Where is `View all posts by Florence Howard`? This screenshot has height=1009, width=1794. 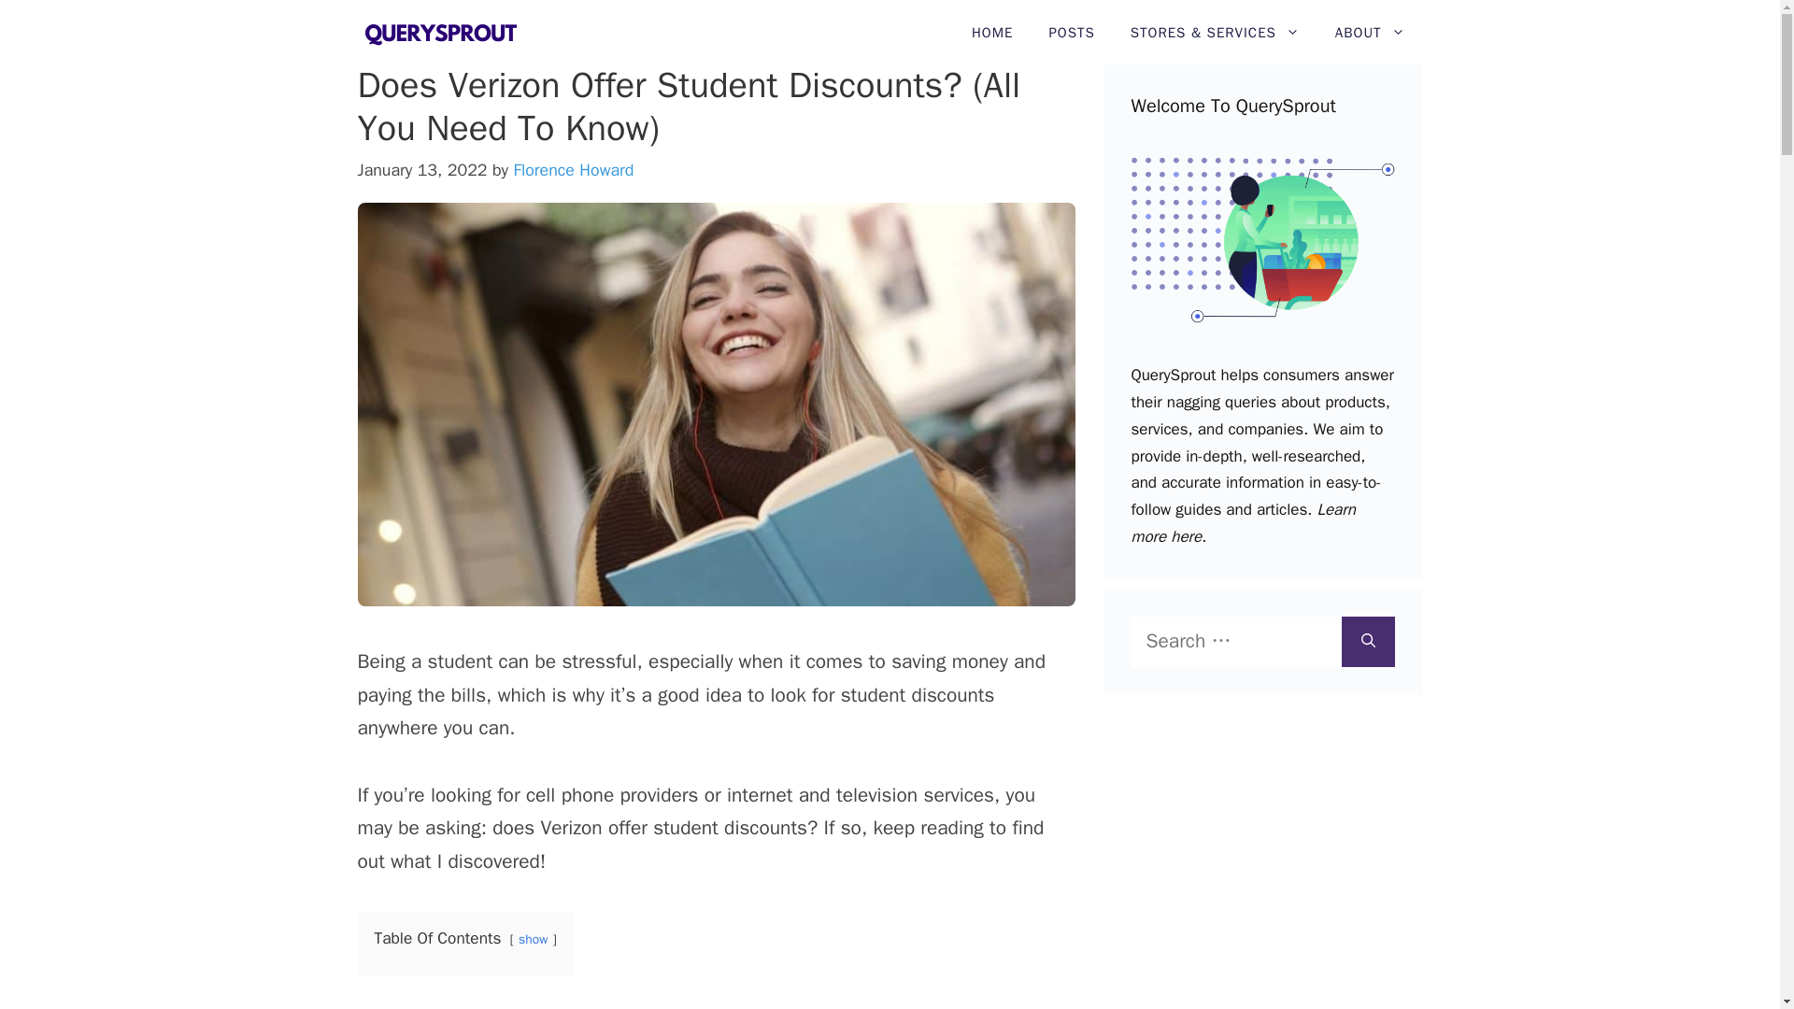 View all posts by Florence Howard is located at coordinates (573, 170).